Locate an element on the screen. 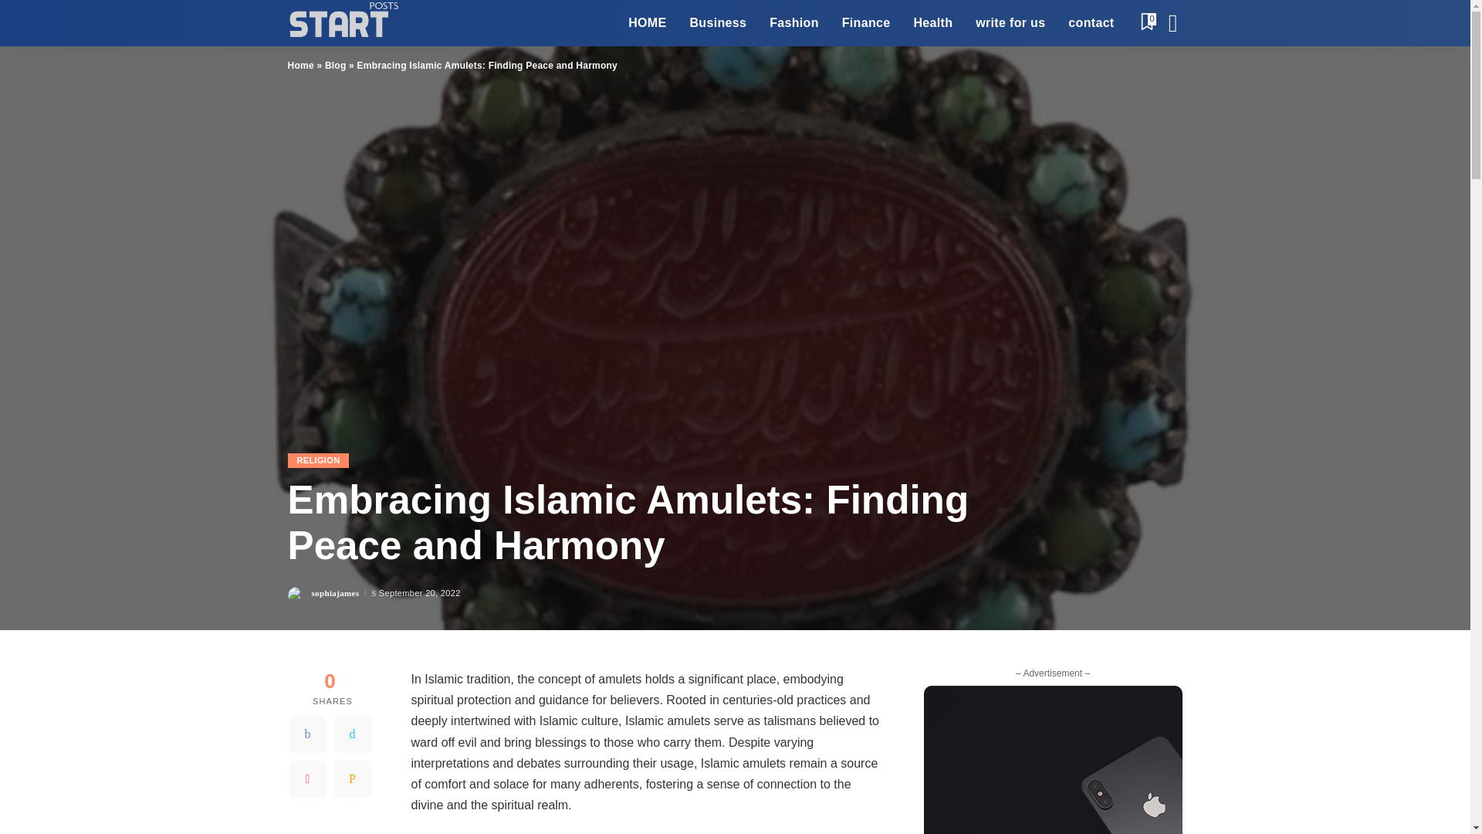 Image resolution: width=1482 pixels, height=834 pixels. Health is located at coordinates (932, 23).